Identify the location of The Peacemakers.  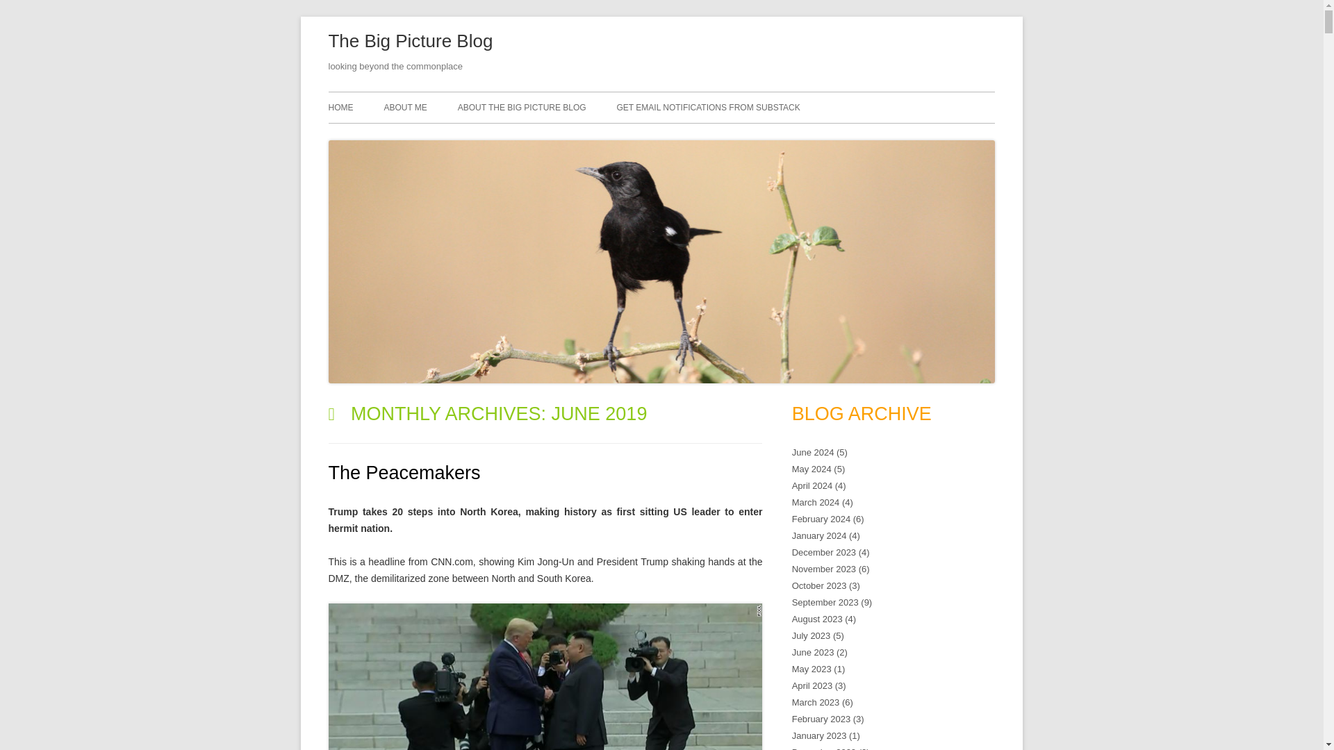
(404, 472).